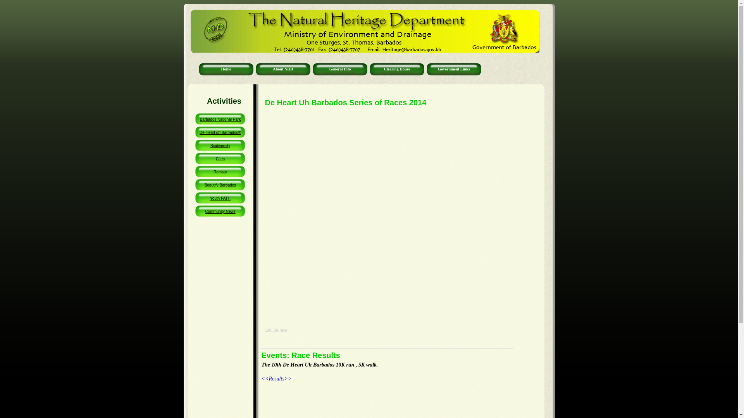  Describe the element at coordinates (220, 212) in the screenshot. I see `Community News` at that location.